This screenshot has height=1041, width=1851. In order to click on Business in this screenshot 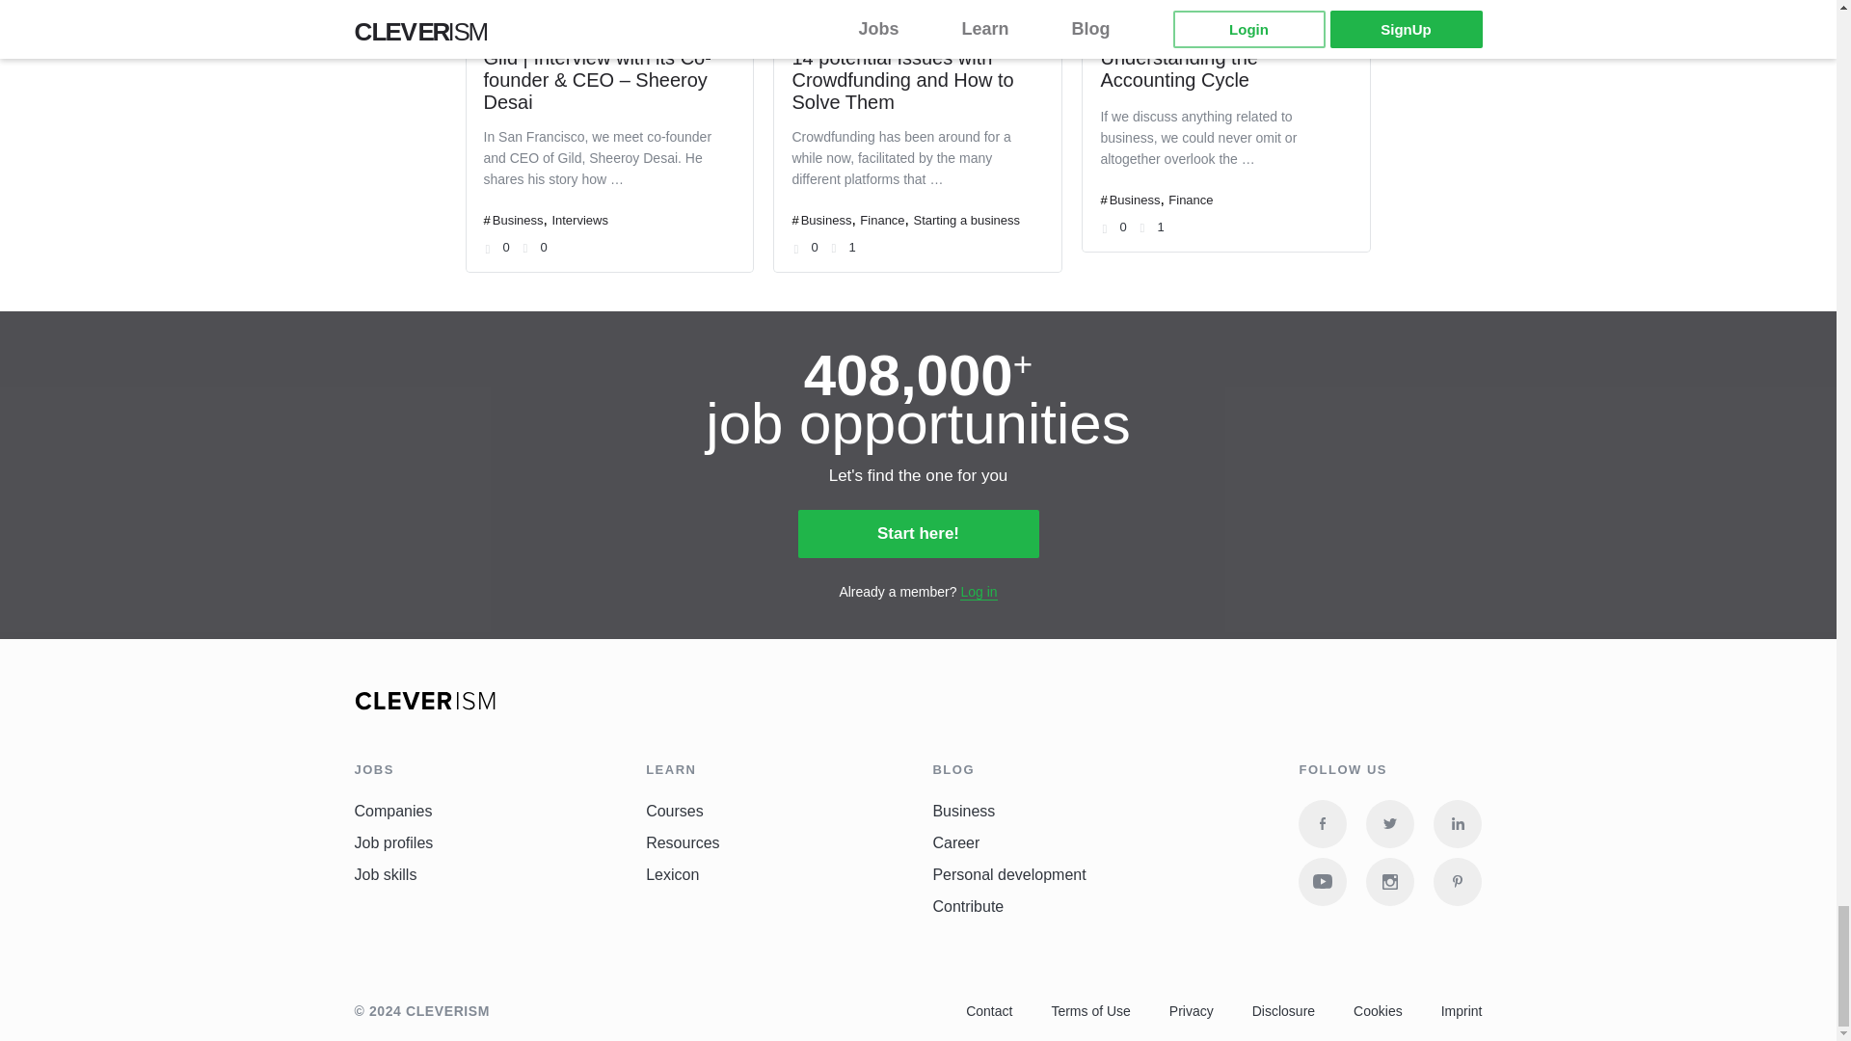, I will do `click(1134, 199)`.